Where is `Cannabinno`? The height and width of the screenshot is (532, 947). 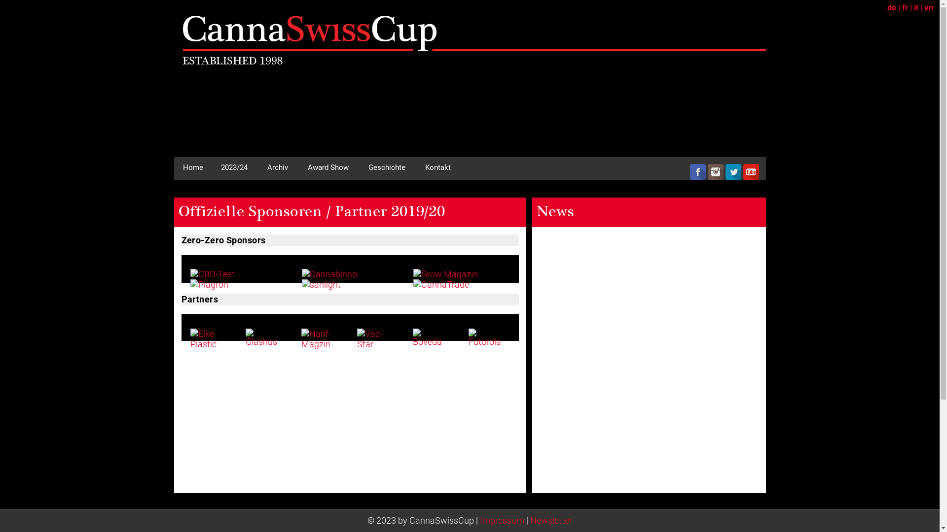 Cannabinno is located at coordinates (329, 274).